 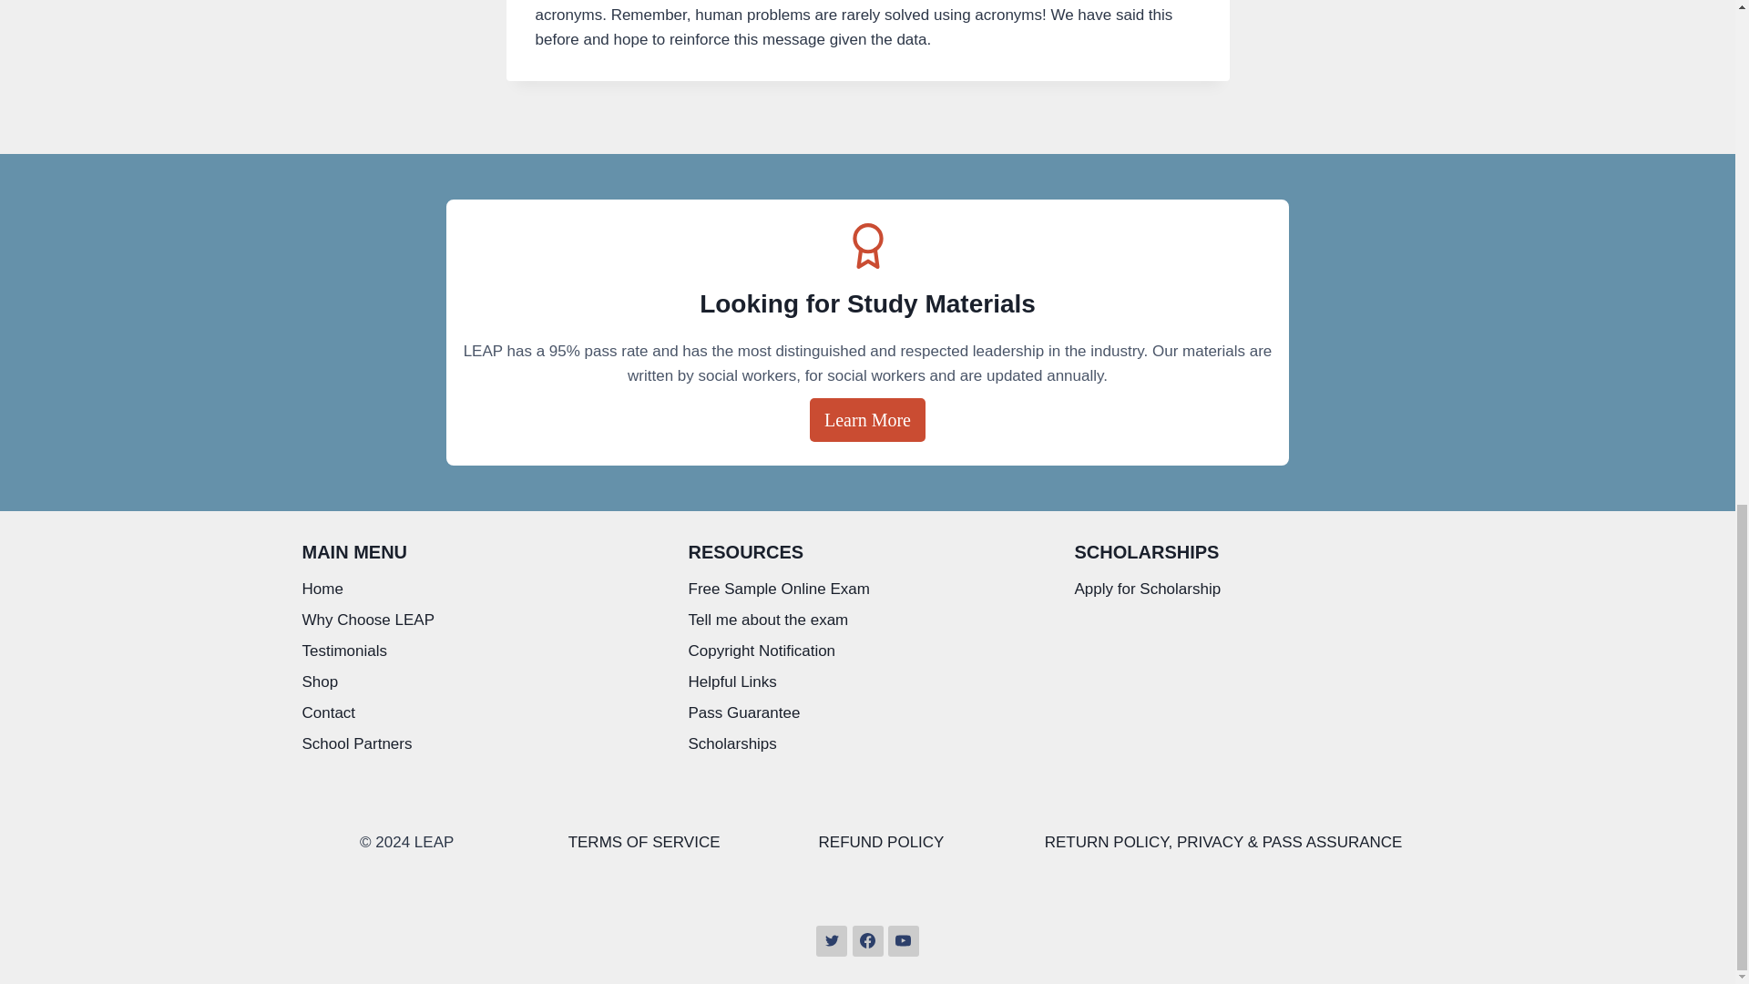 I want to click on Testimonials, so click(x=481, y=652).